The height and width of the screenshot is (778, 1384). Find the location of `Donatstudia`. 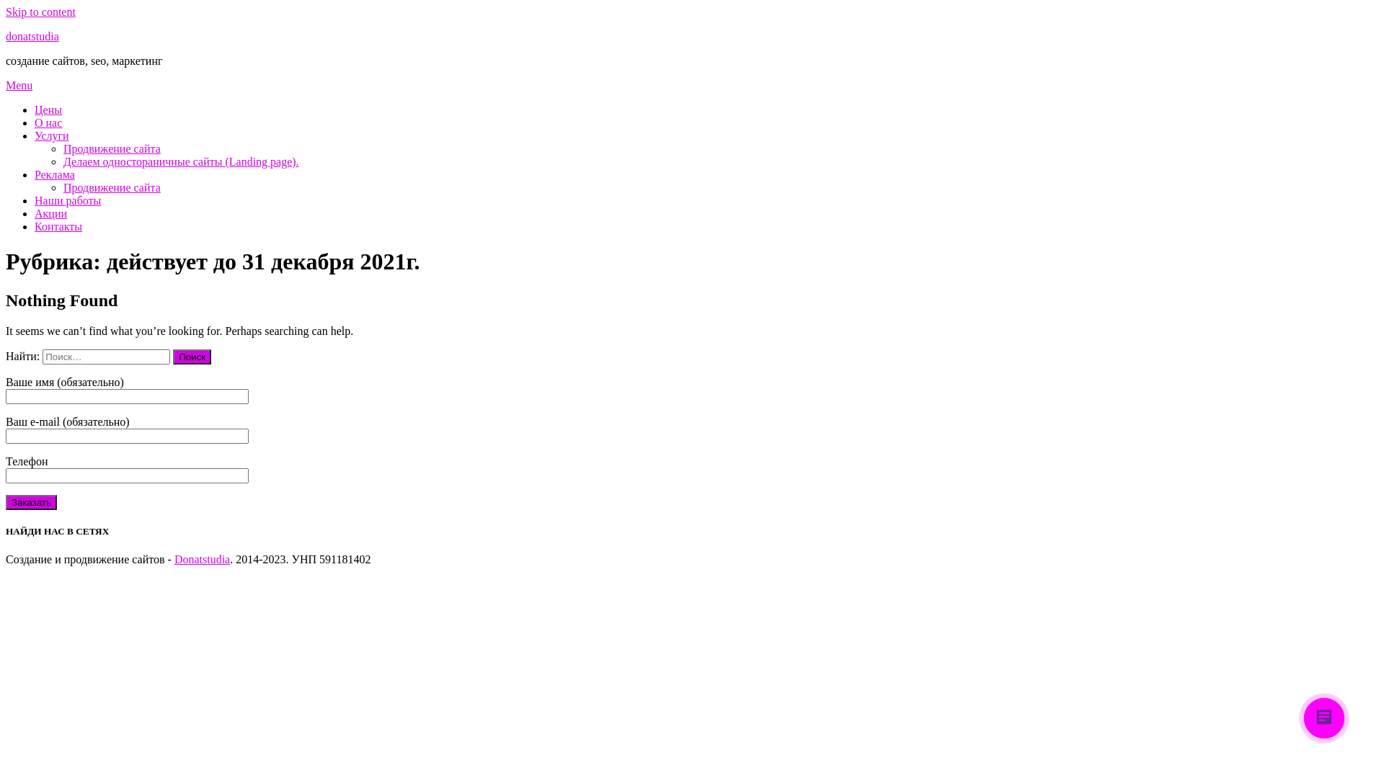

Donatstudia is located at coordinates (202, 559).